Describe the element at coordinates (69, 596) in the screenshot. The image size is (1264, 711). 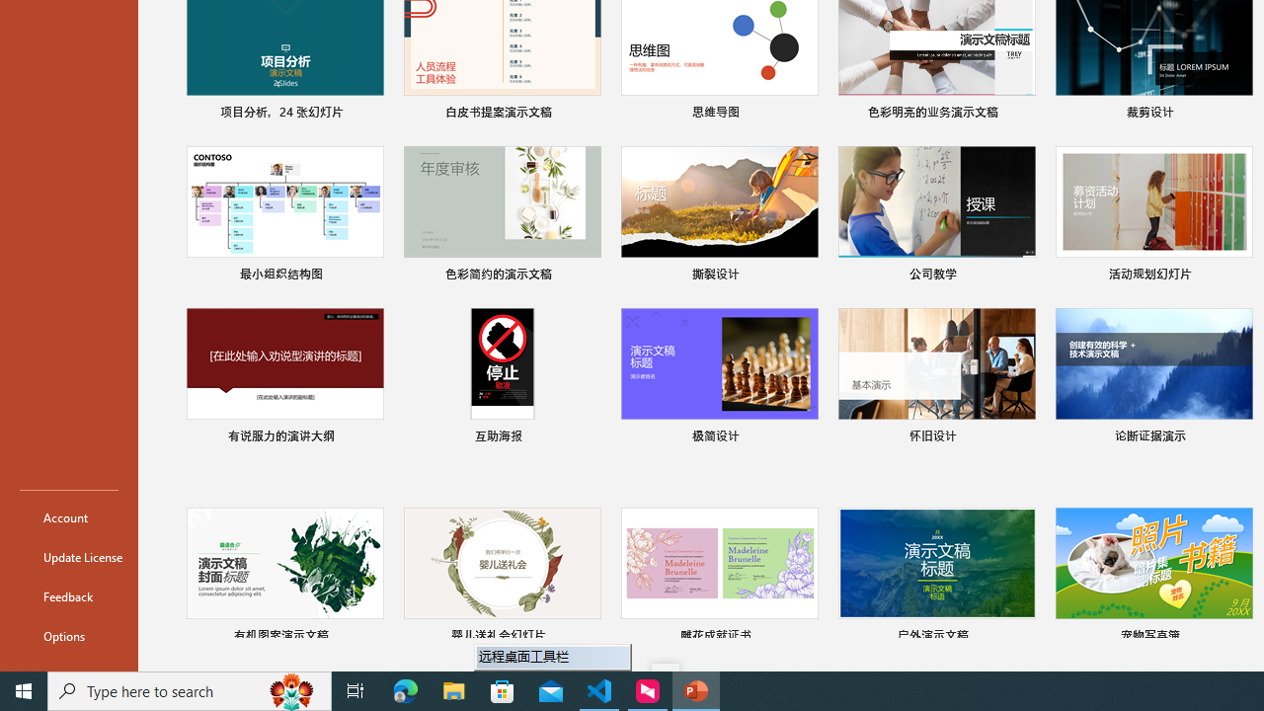
I see `Feedback` at that location.